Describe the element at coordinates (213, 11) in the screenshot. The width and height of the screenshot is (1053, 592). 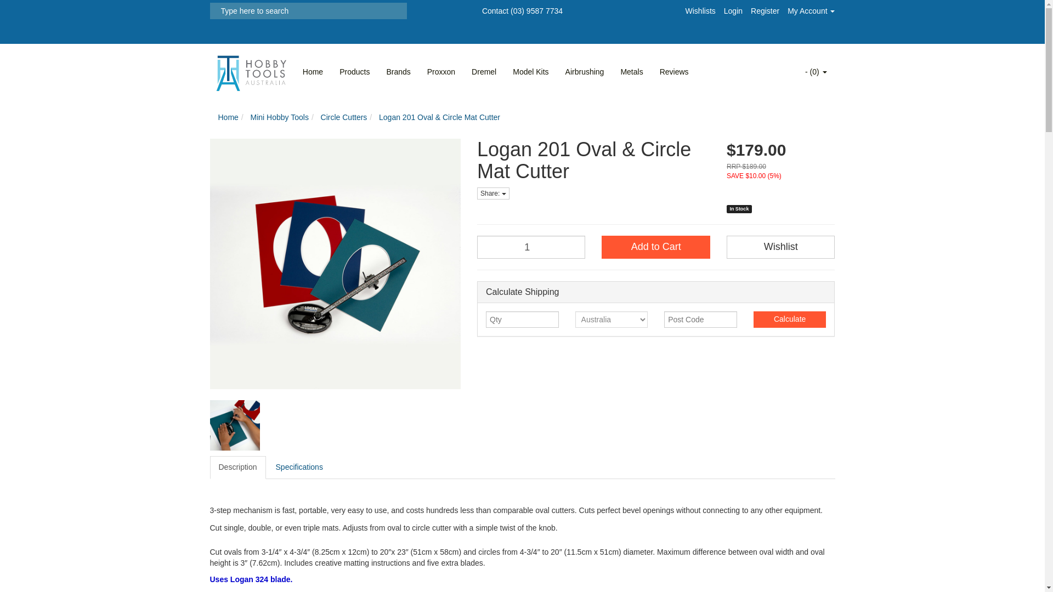
I see `Search` at that location.